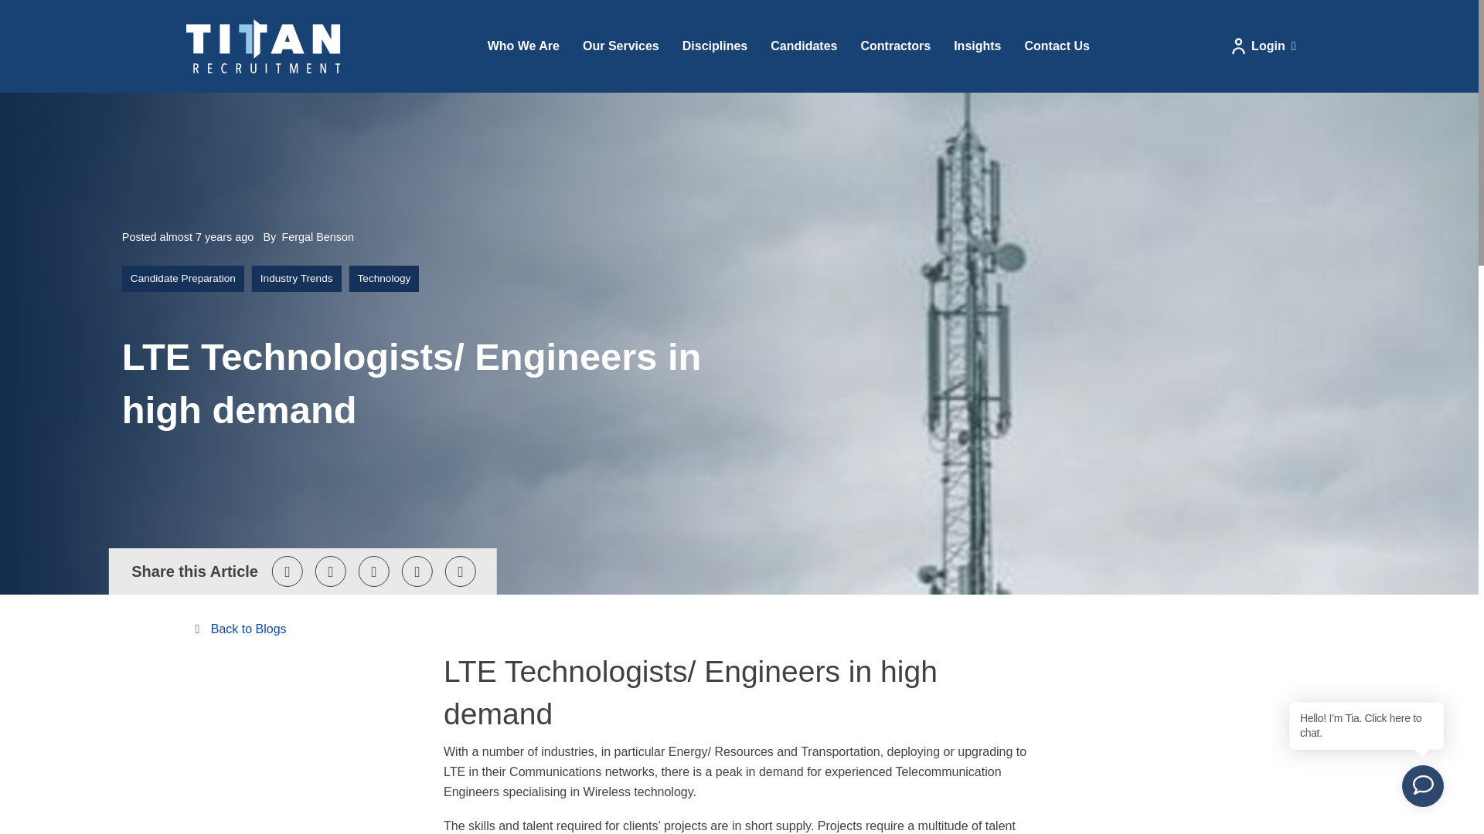 This screenshot has height=834, width=1484. I want to click on Contact Us, so click(1056, 46).